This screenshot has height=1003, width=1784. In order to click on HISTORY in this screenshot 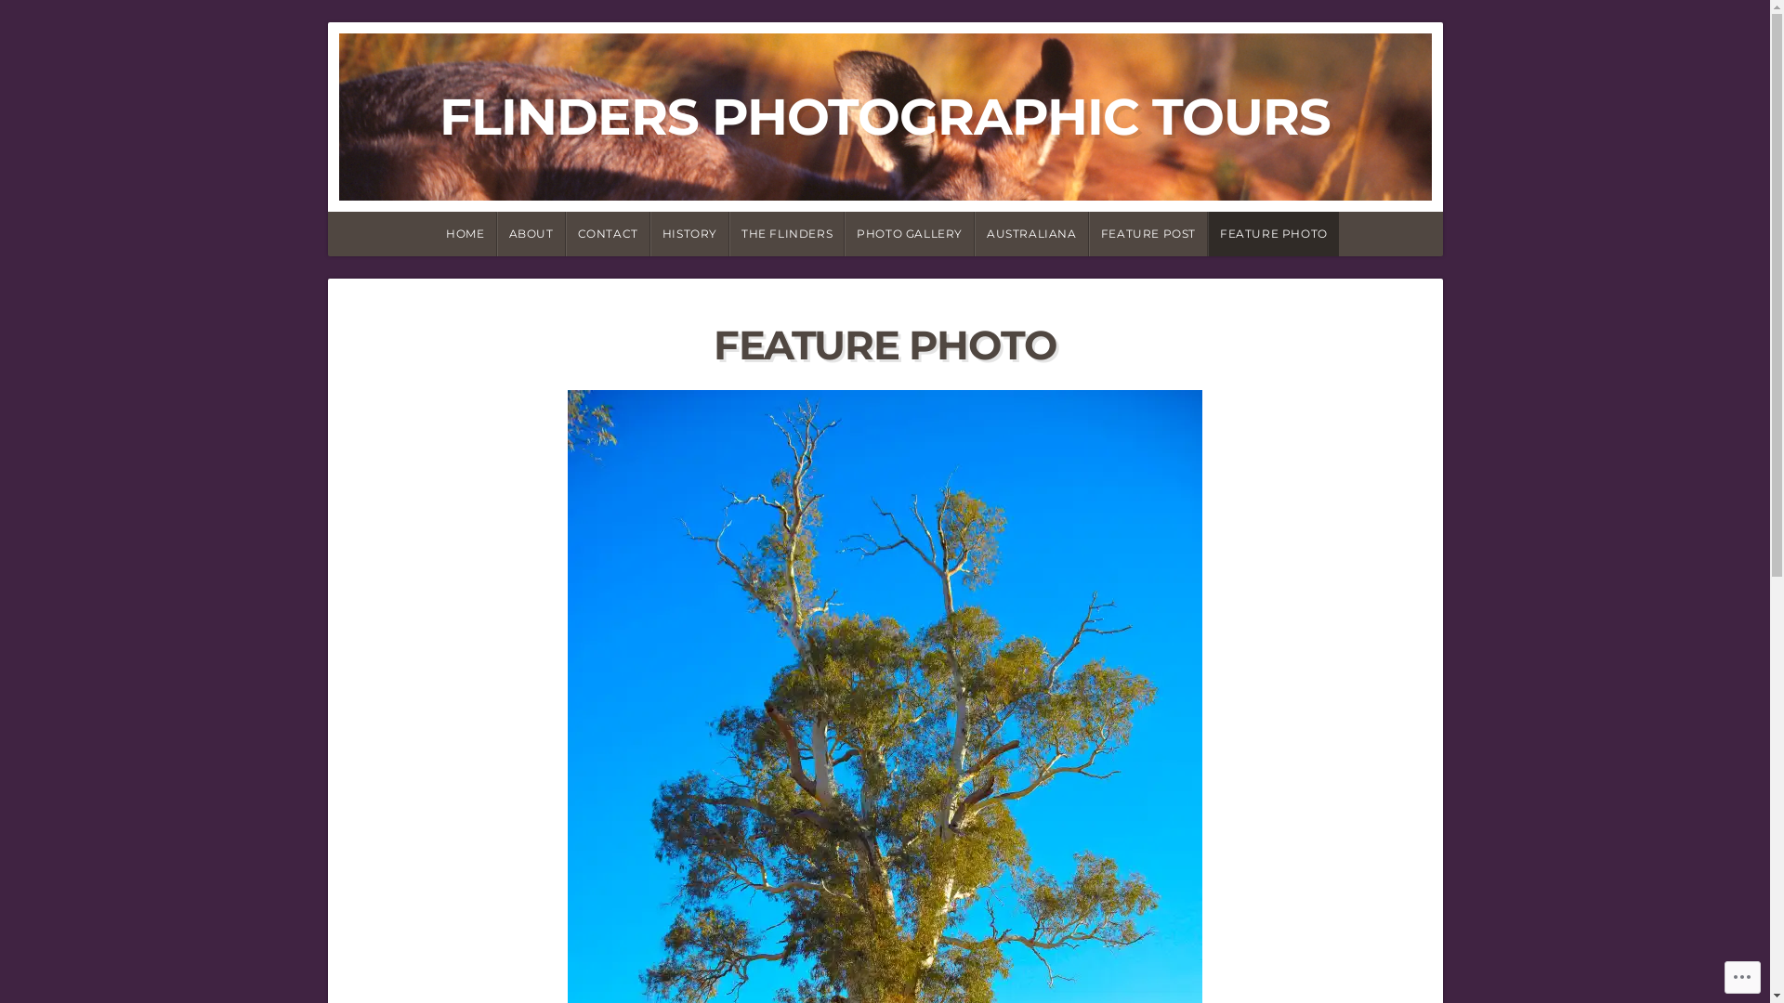, I will do `click(689, 234)`.